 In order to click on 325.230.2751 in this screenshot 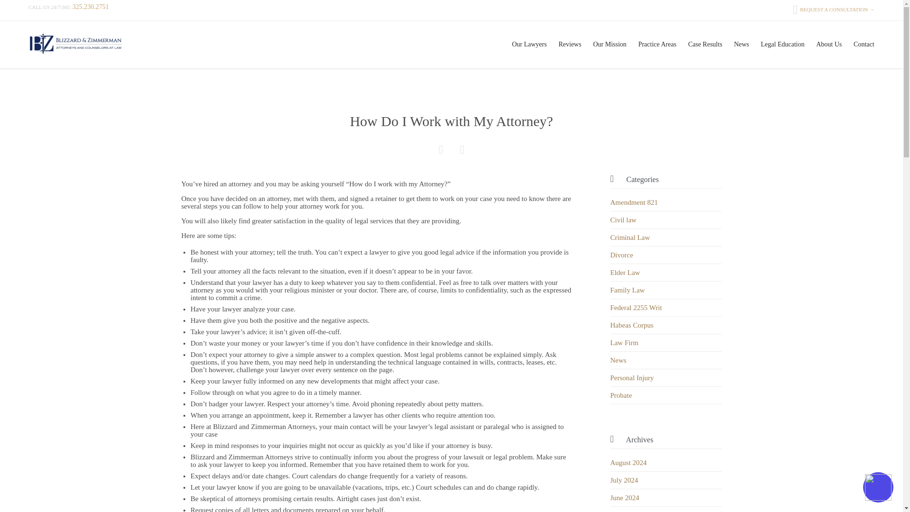, I will do `click(91, 7)`.